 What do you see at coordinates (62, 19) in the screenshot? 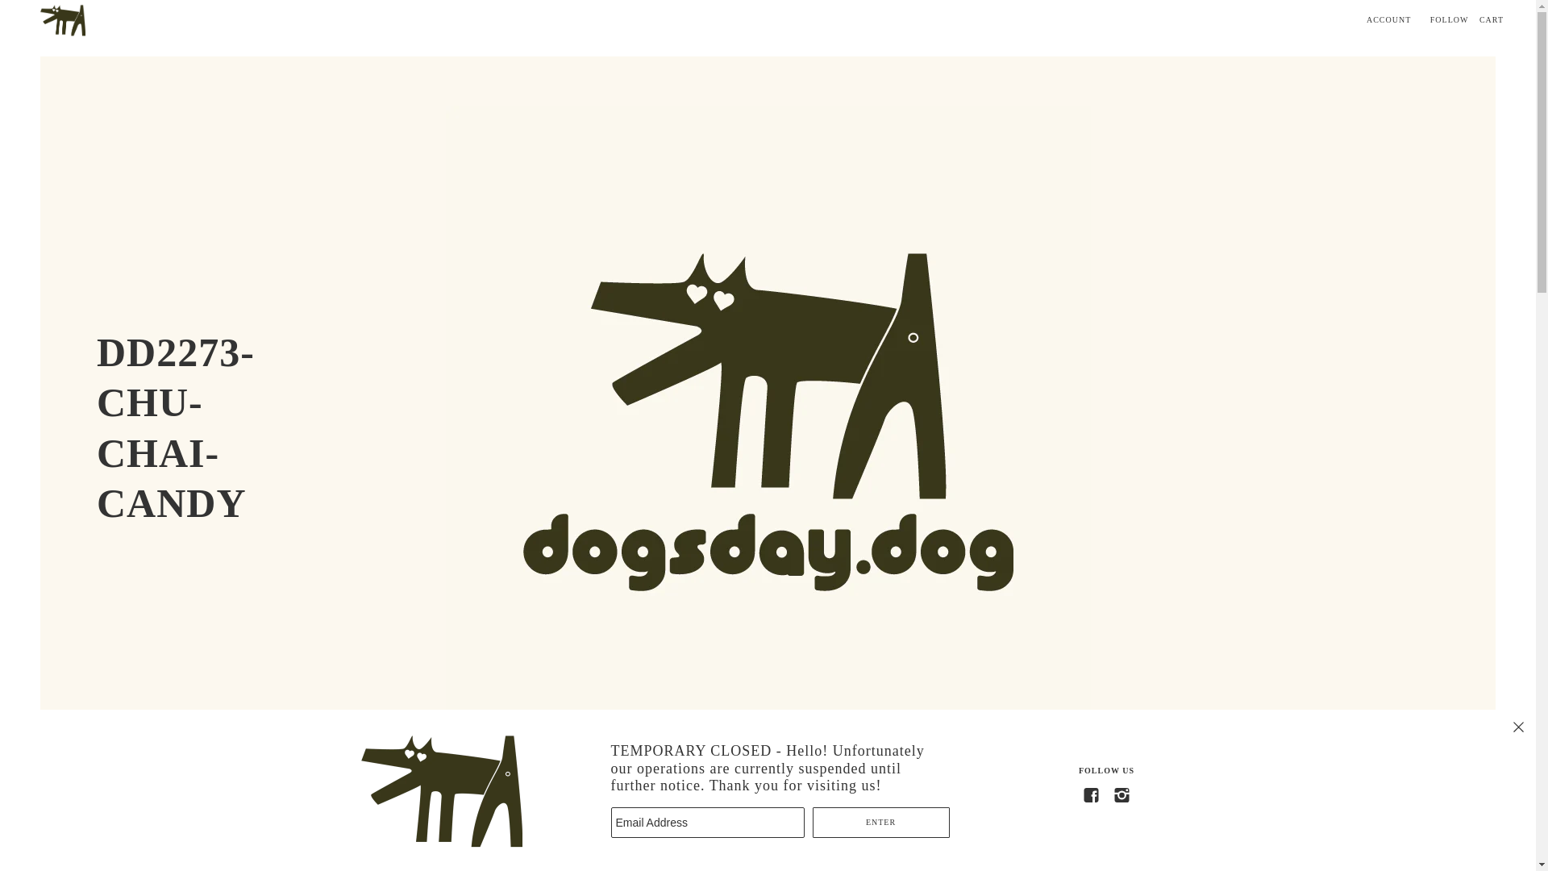
I see `dogsday.dog` at bounding box center [62, 19].